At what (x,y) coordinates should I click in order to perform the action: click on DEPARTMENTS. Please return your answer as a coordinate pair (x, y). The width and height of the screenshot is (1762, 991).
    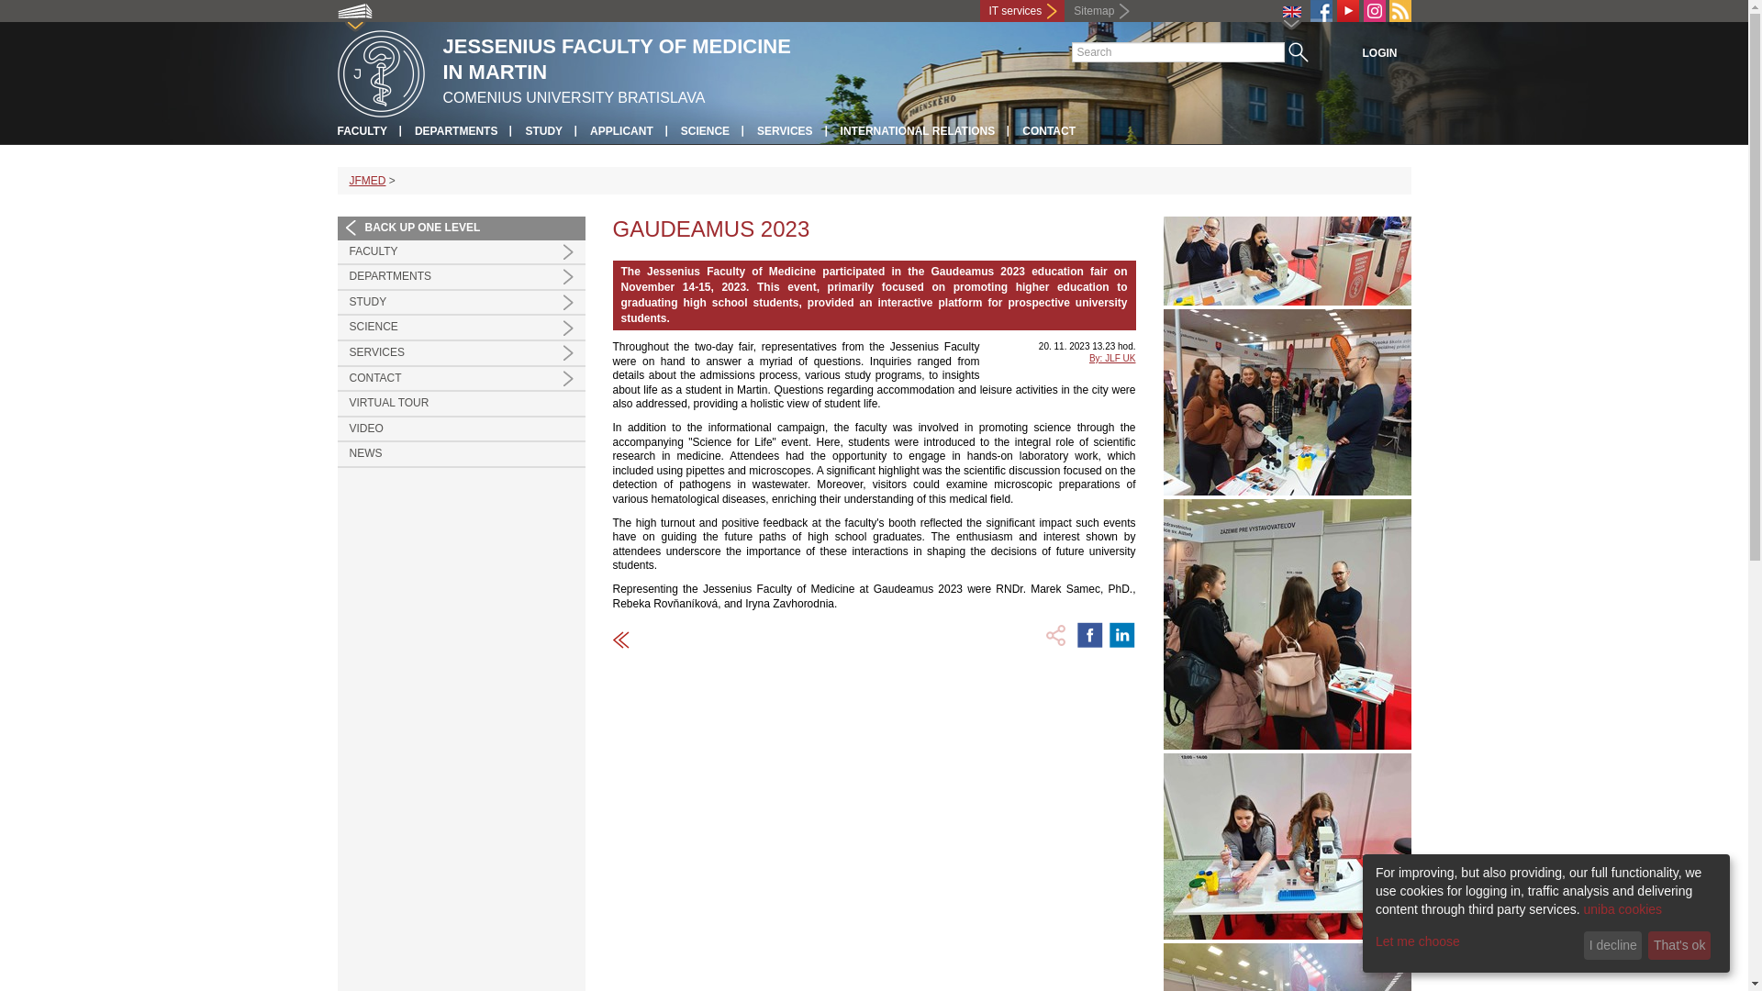
    Looking at the image, I should click on (461, 277).